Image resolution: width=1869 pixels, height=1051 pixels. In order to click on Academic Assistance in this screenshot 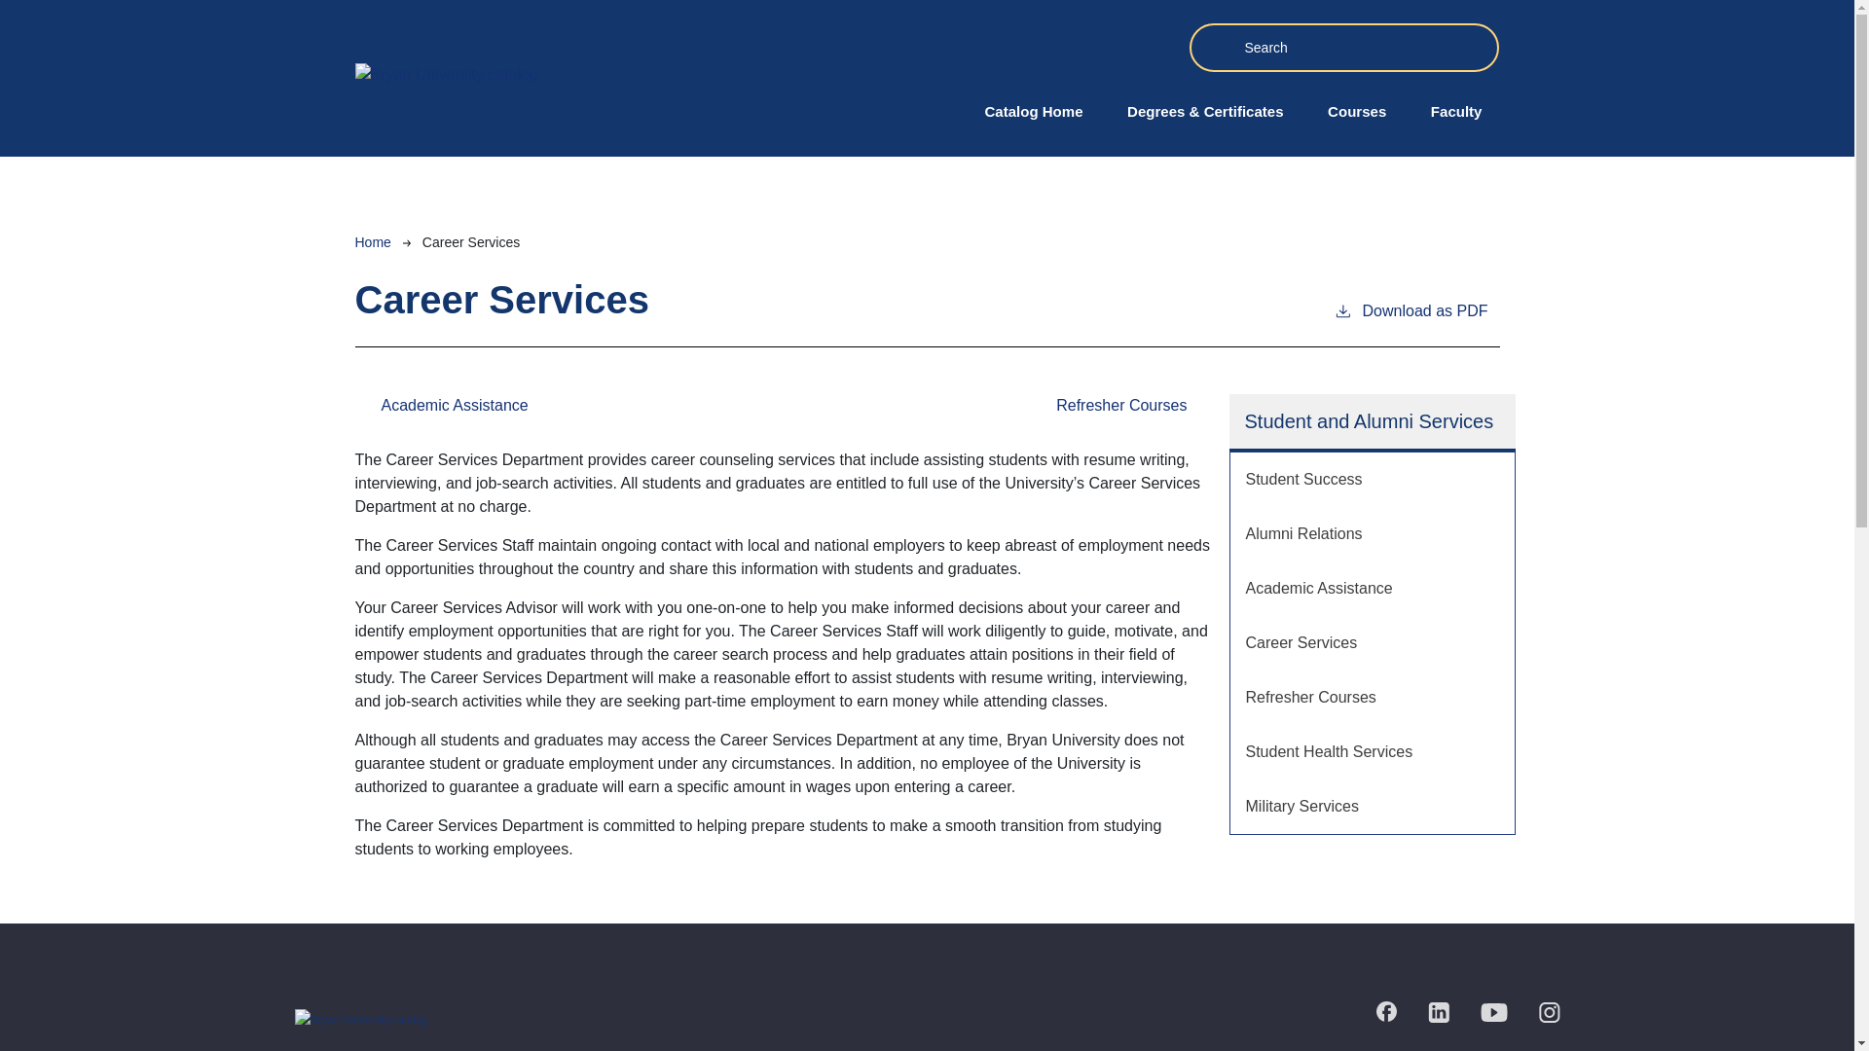, I will do `click(1372, 588)`.